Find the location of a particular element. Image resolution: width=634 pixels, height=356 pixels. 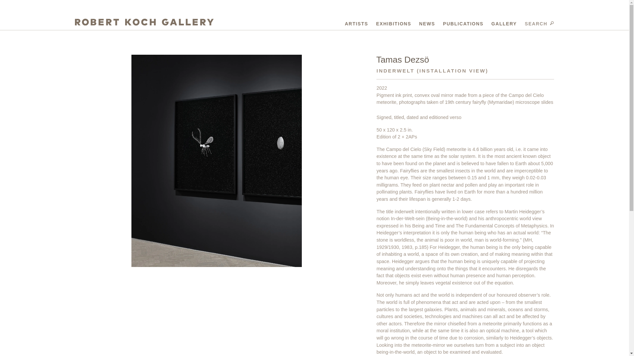

News is located at coordinates (427, 22).